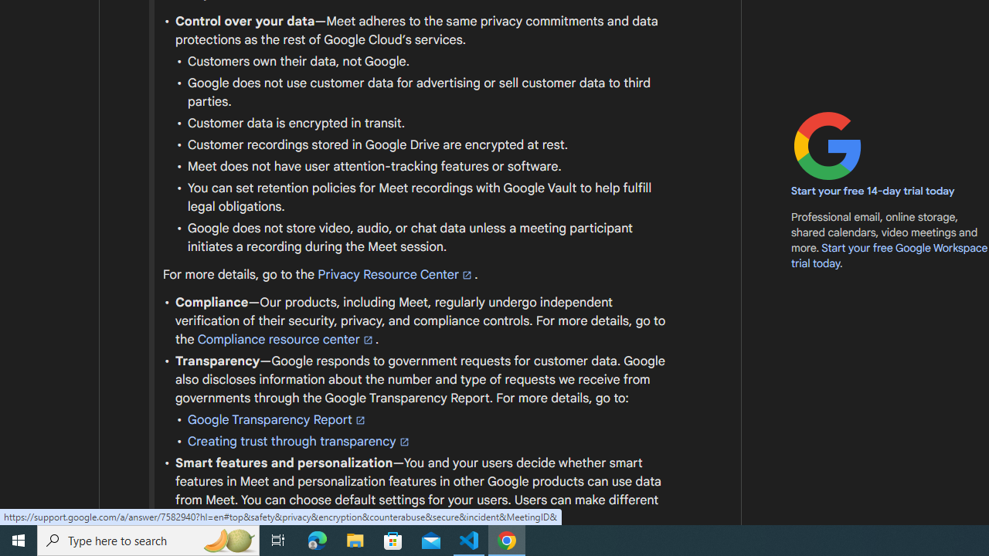 The image size is (989, 556). What do you see at coordinates (873, 192) in the screenshot?
I see `Start your free 14-day trial today` at bounding box center [873, 192].